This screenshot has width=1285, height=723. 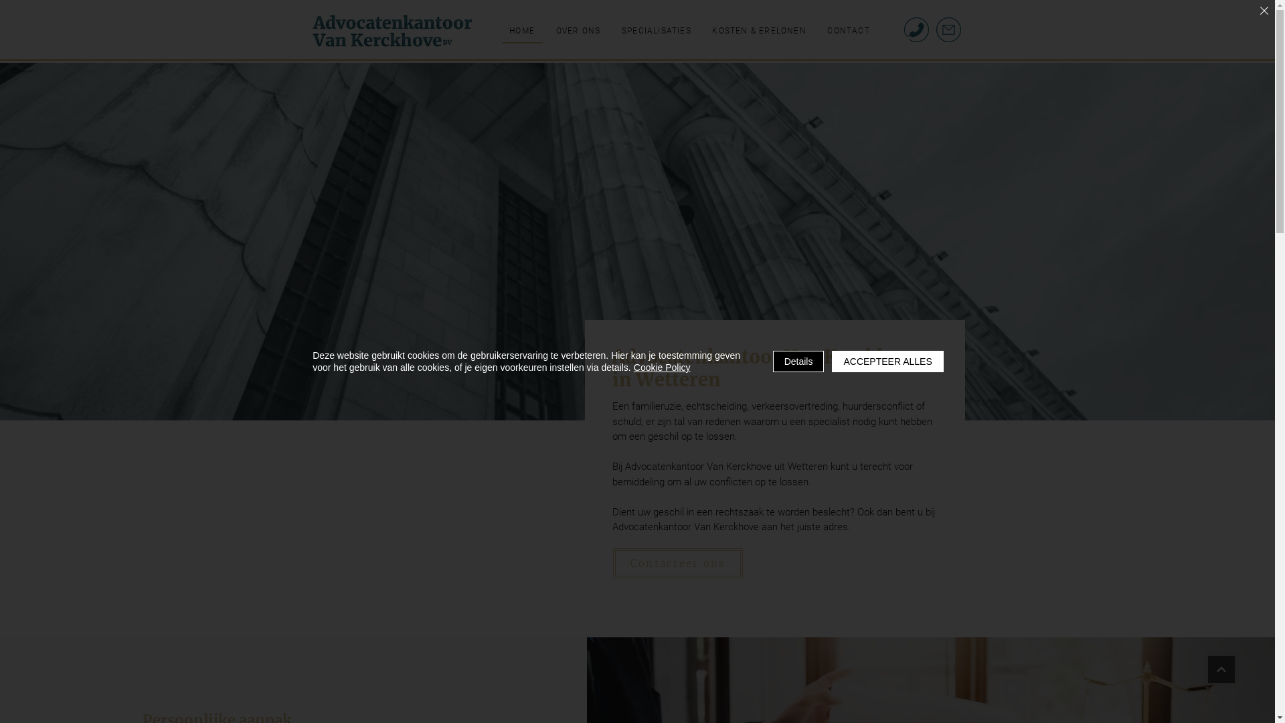 What do you see at coordinates (849, 31) in the screenshot?
I see `CONTACT` at bounding box center [849, 31].